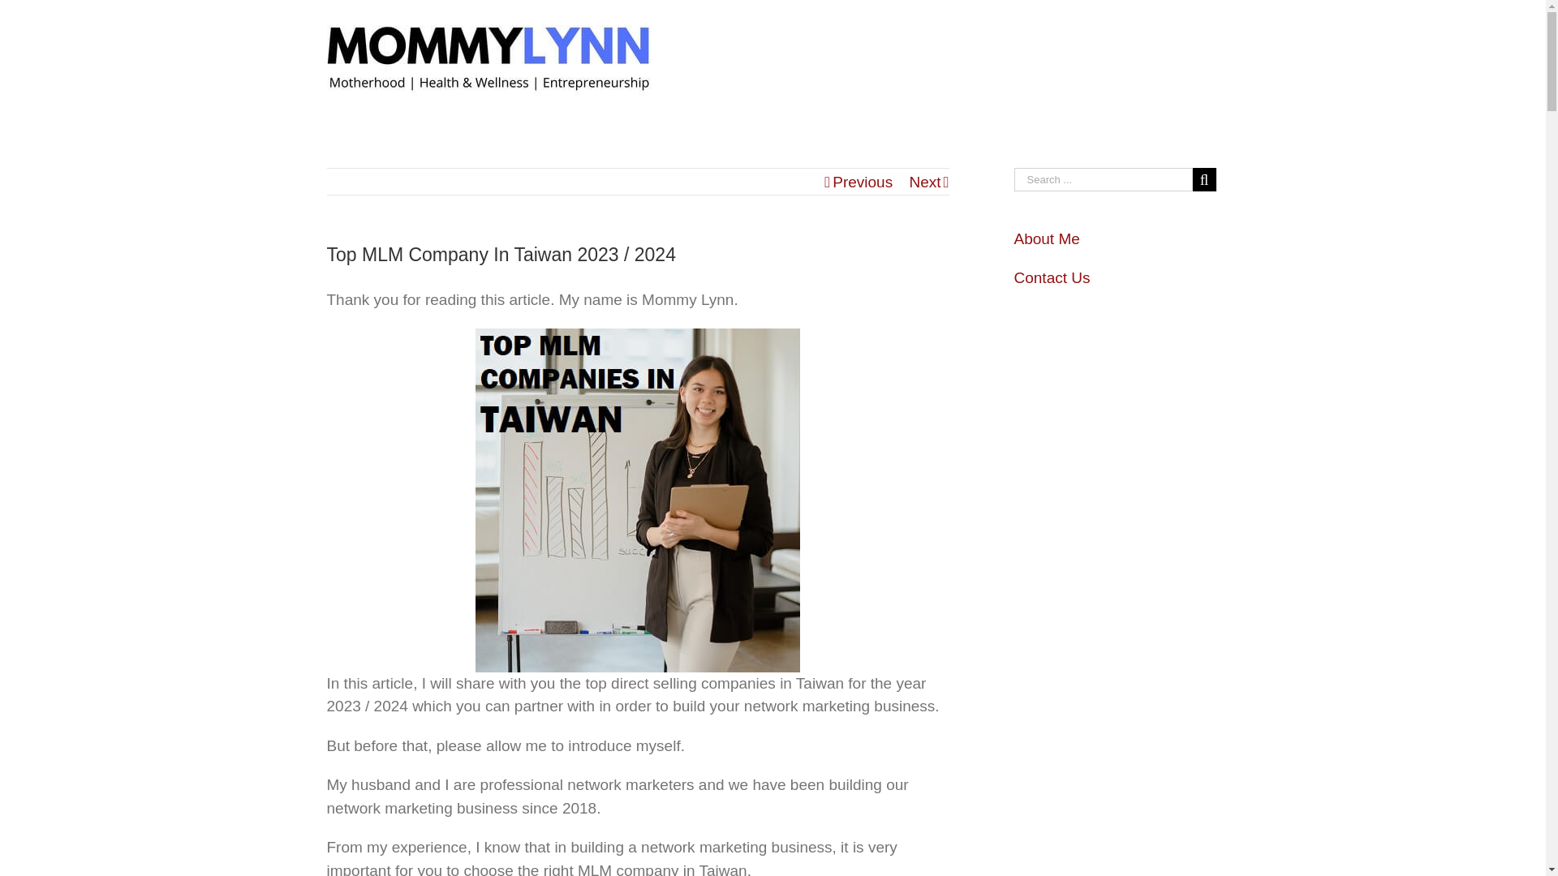  What do you see at coordinates (1047, 238) in the screenshot?
I see `About Me` at bounding box center [1047, 238].